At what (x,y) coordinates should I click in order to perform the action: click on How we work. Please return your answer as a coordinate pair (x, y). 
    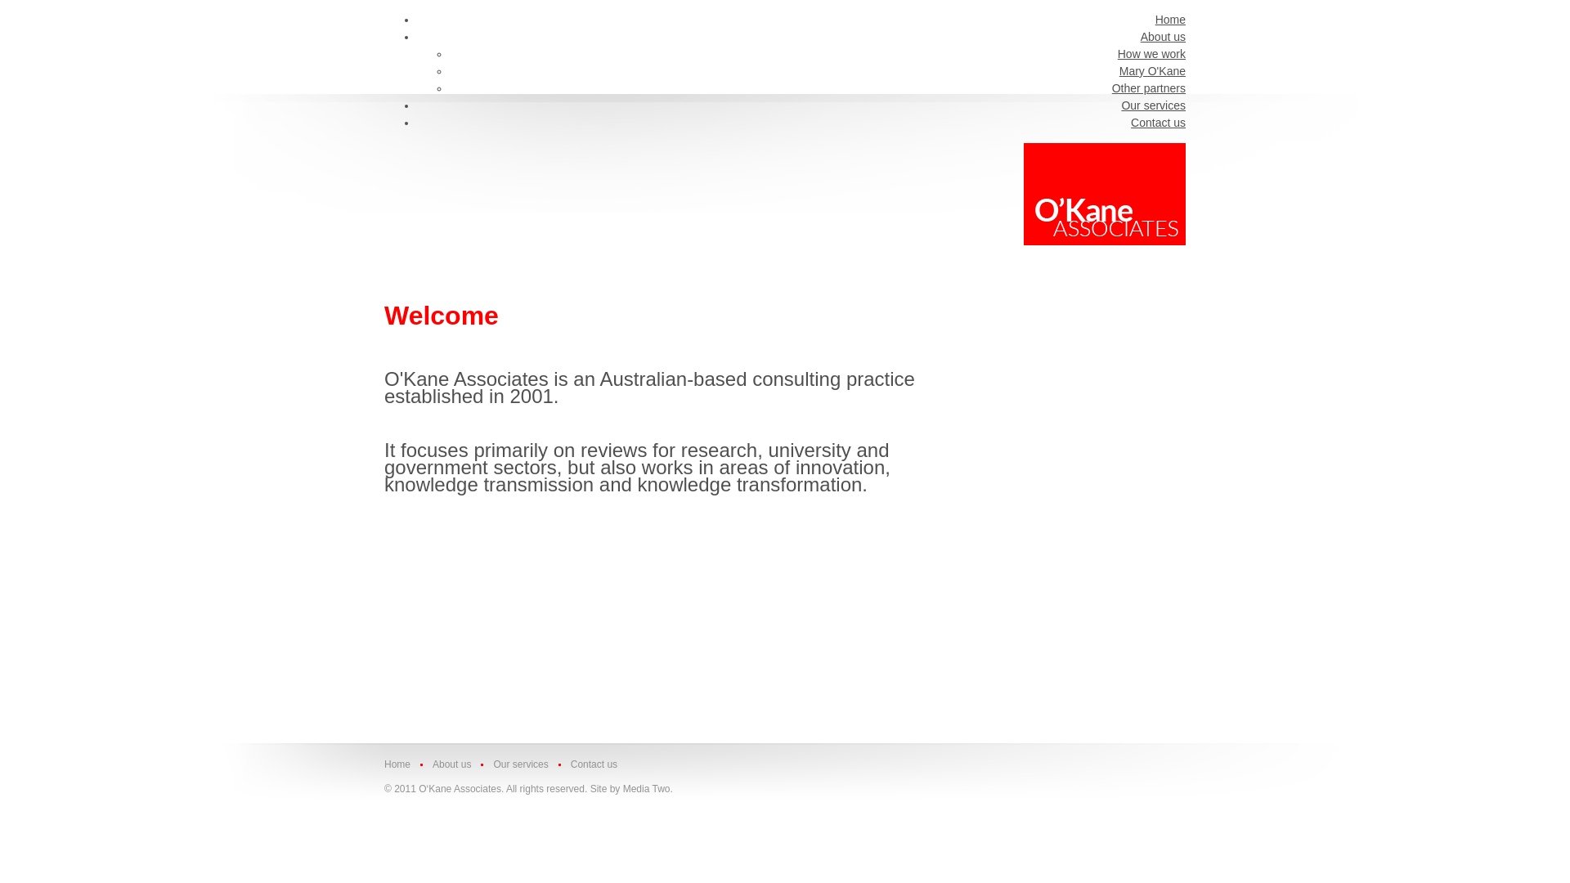
    Looking at the image, I should click on (1151, 54).